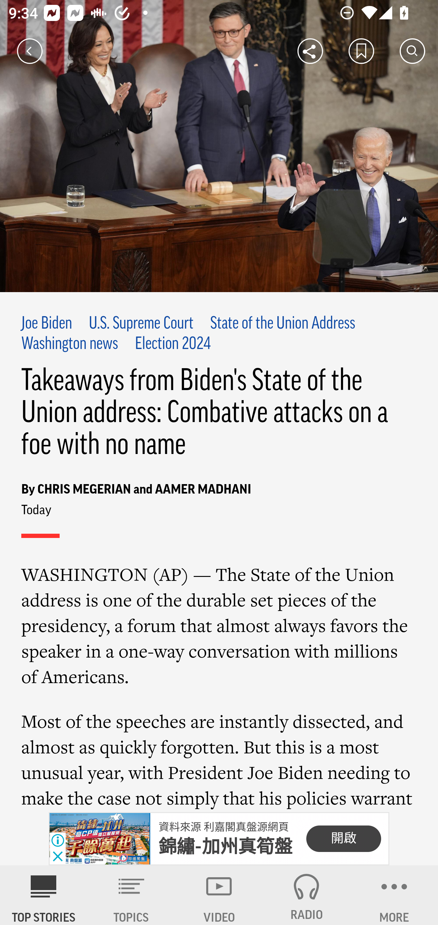 Image resolution: width=438 pixels, height=925 pixels. I want to click on Washington news, so click(70, 344).